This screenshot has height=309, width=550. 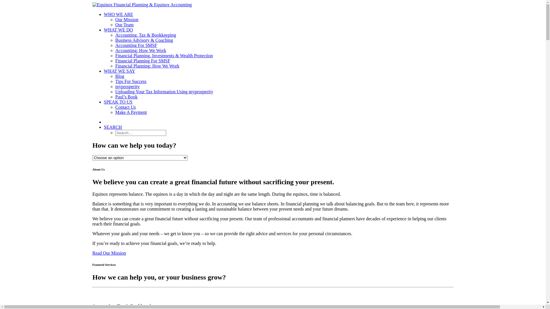 What do you see at coordinates (119, 71) in the screenshot?
I see `WHAT WE SAY` at bounding box center [119, 71].